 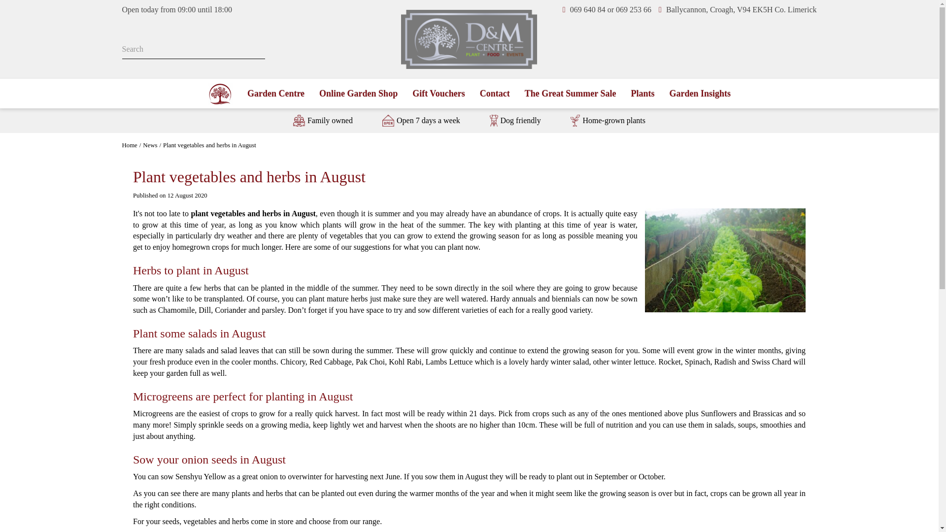 What do you see at coordinates (358, 94) in the screenshot?
I see `Online Garden Shop` at bounding box center [358, 94].